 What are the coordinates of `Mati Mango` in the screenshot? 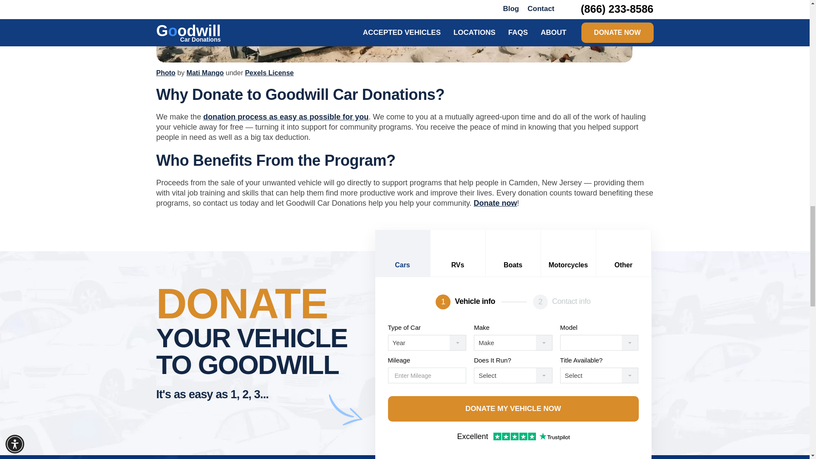 It's located at (205, 73).